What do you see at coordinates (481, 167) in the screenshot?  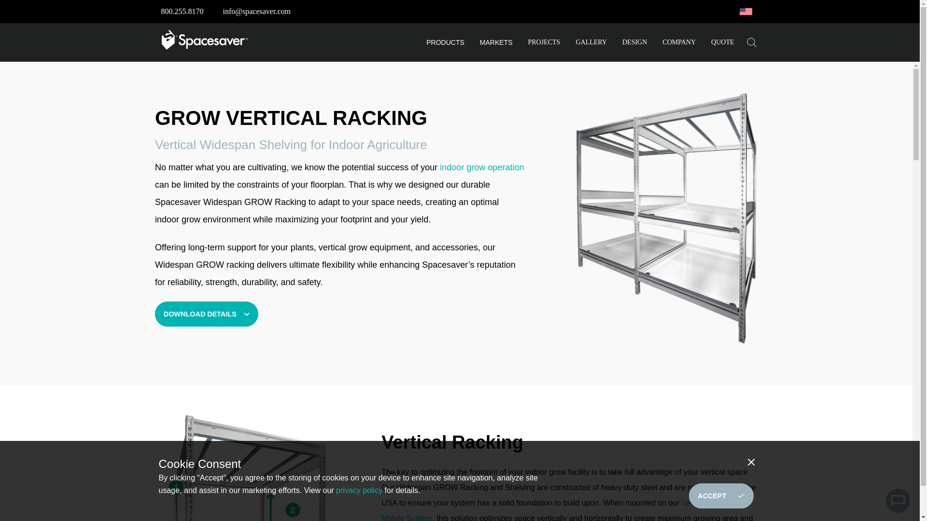 I see `indoor grow operation` at bounding box center [481, 167].